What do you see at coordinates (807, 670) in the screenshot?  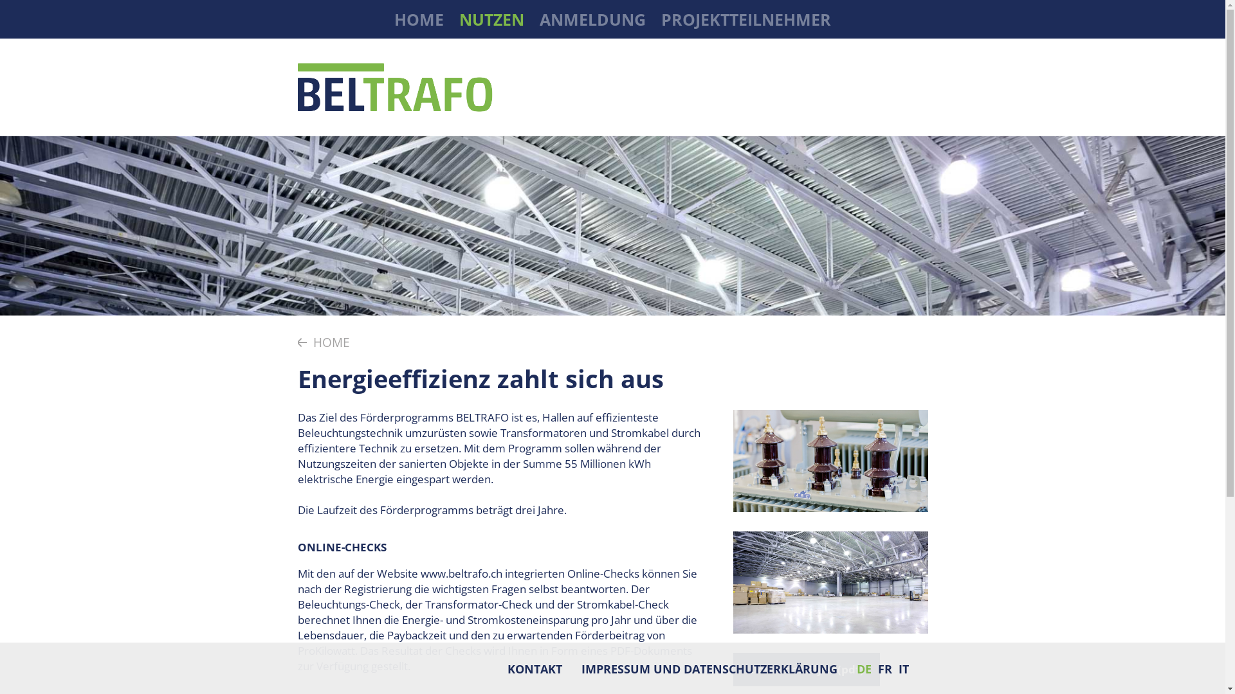 I see `Download Flyer (pdf)` at bounding box center [807, 670].